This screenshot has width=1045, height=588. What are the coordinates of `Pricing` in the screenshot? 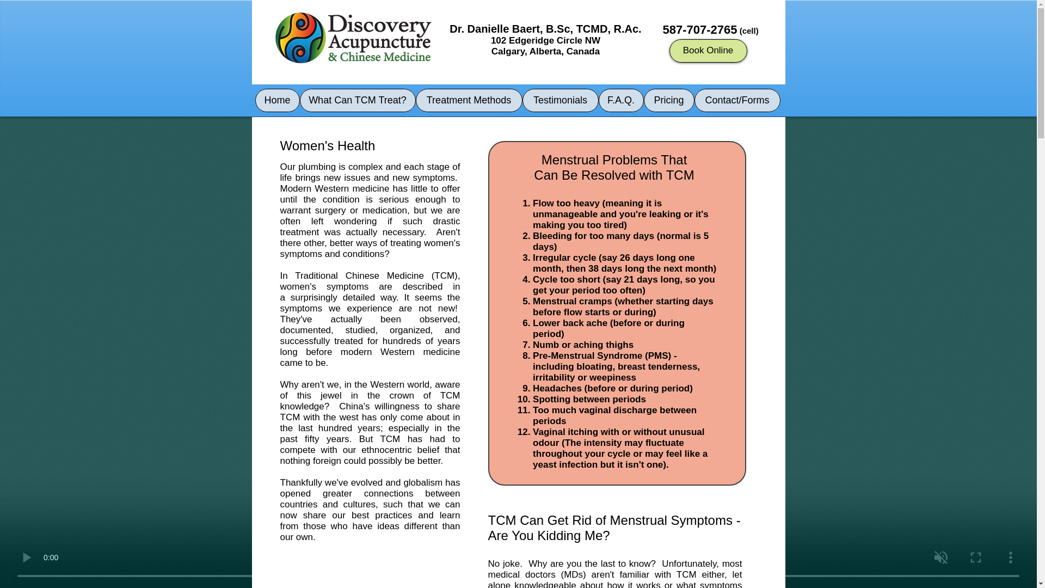 It's located at (668, 100).